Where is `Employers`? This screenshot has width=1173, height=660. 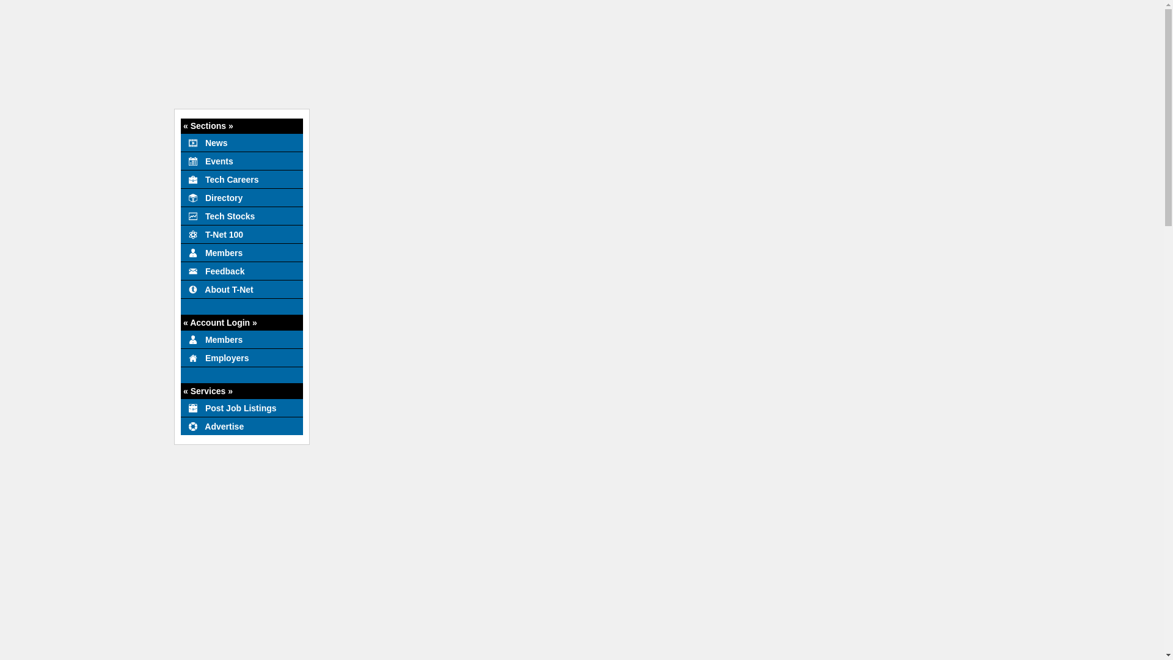
Employers is located at coordinates (241, 358).